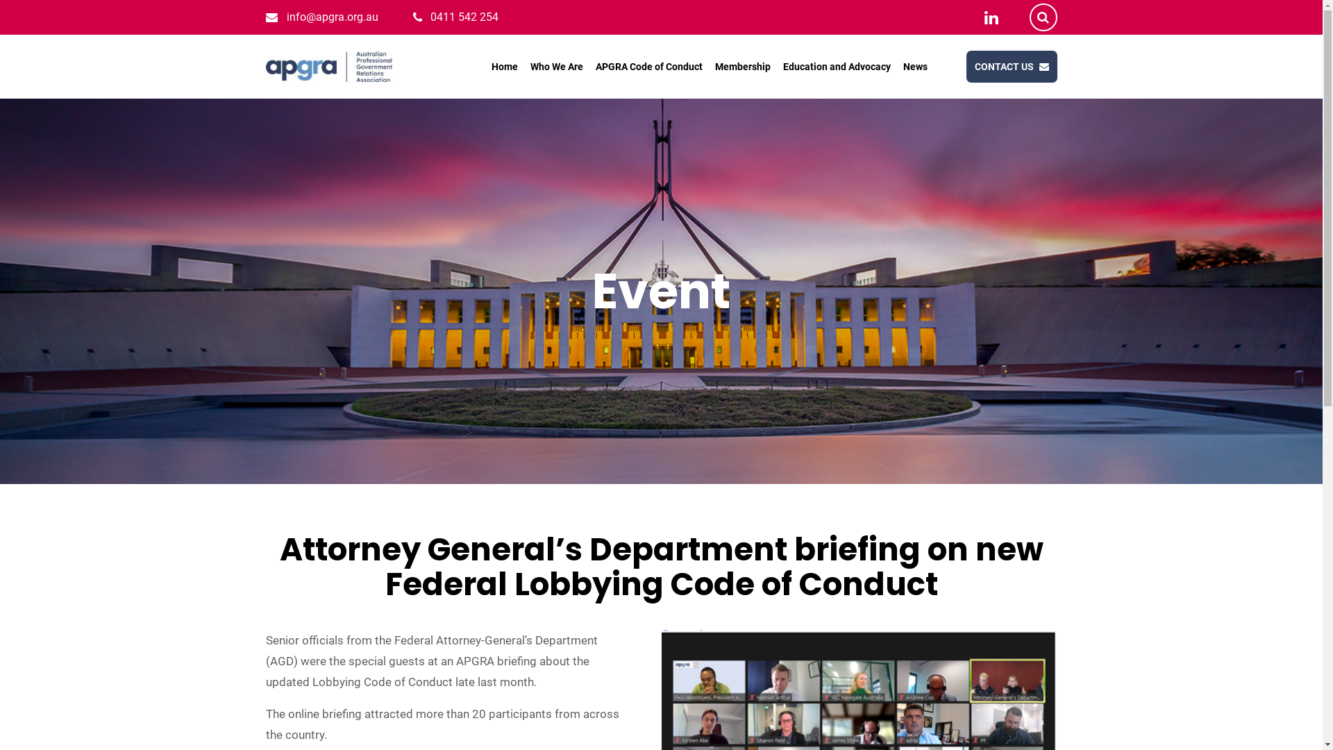 The height and width of the screenshot is (750, 1333). I want to click on Linkedin, so click(993, 18).